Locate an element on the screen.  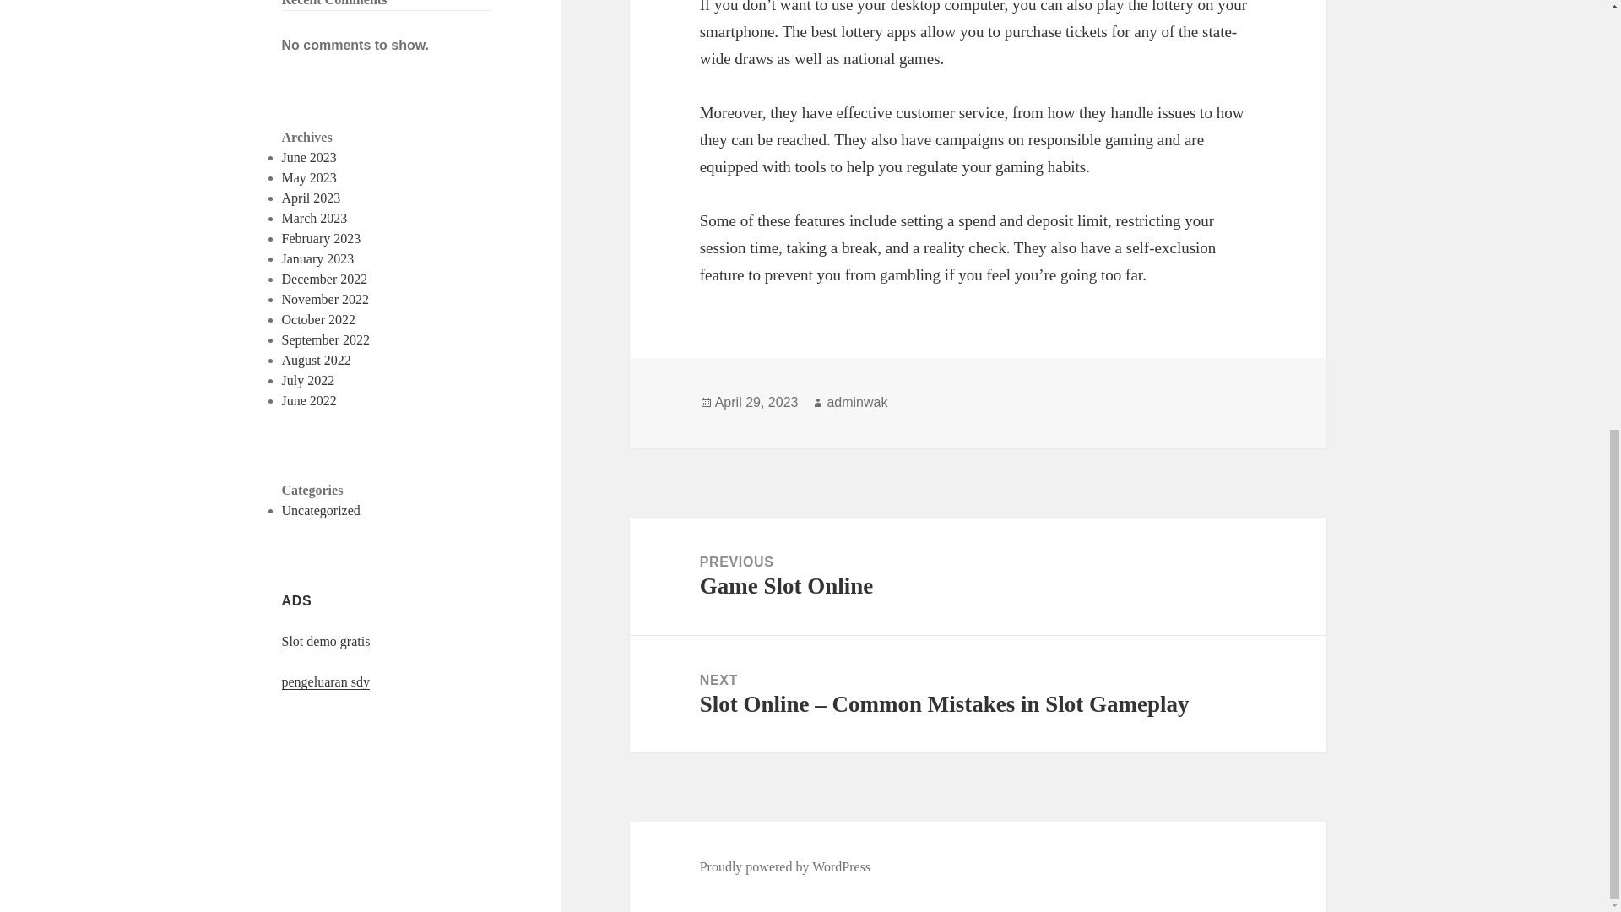
October 2022 is located at coordinates (319, 319).